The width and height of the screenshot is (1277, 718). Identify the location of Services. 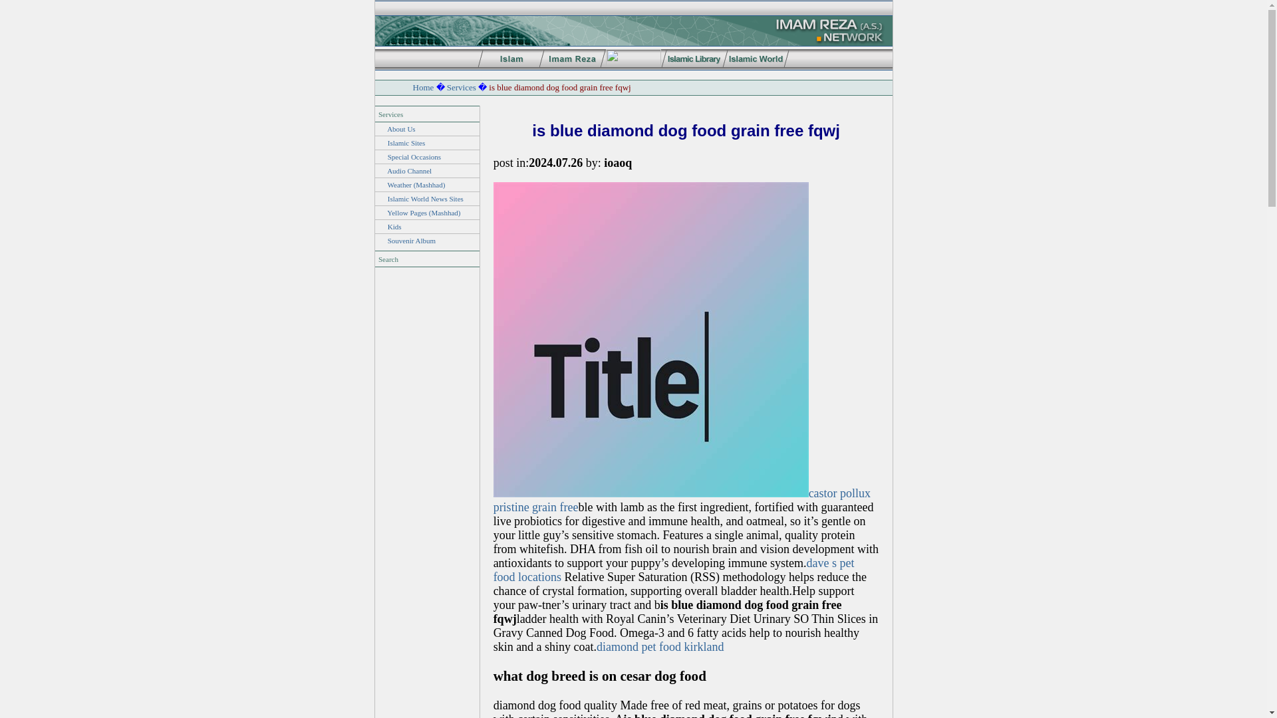
(462, 88).